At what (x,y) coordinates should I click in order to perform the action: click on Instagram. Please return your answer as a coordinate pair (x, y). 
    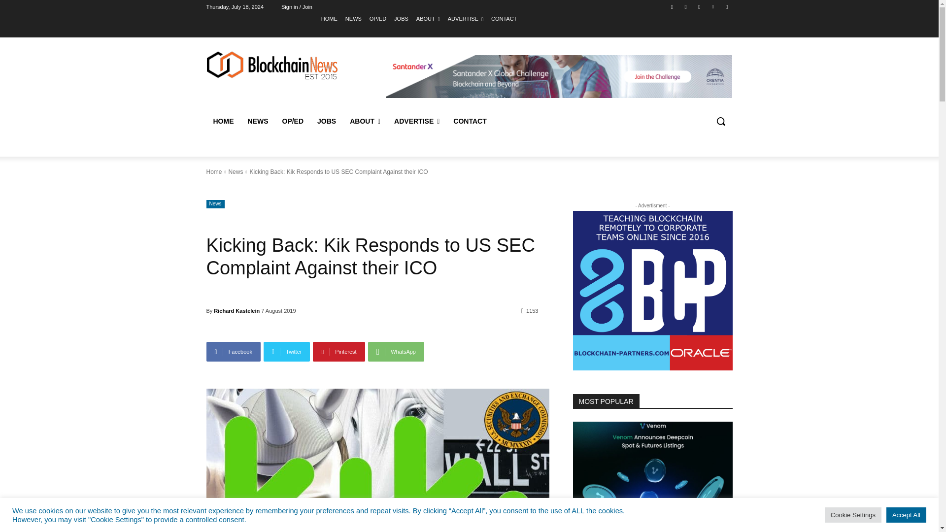
    Looking at the image, I should click on (686, 6).